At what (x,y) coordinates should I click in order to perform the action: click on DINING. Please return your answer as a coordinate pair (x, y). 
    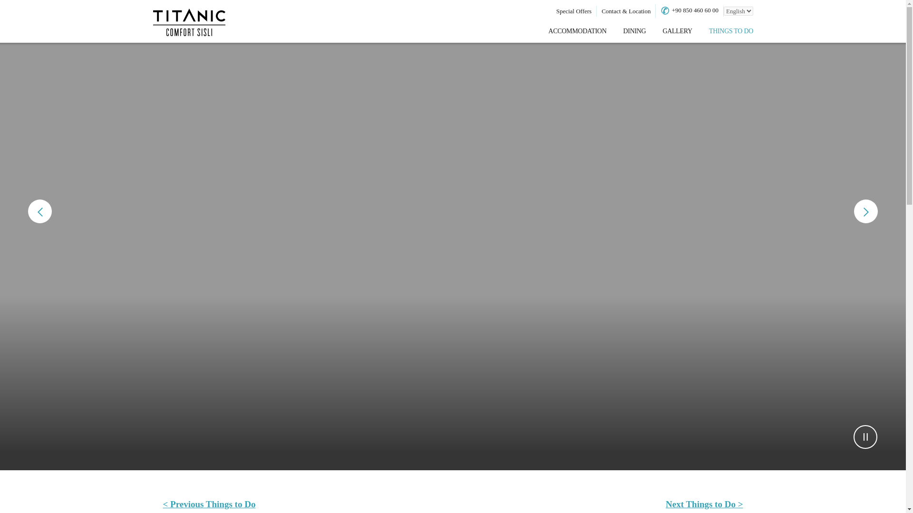
    Looking at the image, I should click on (634, 31).